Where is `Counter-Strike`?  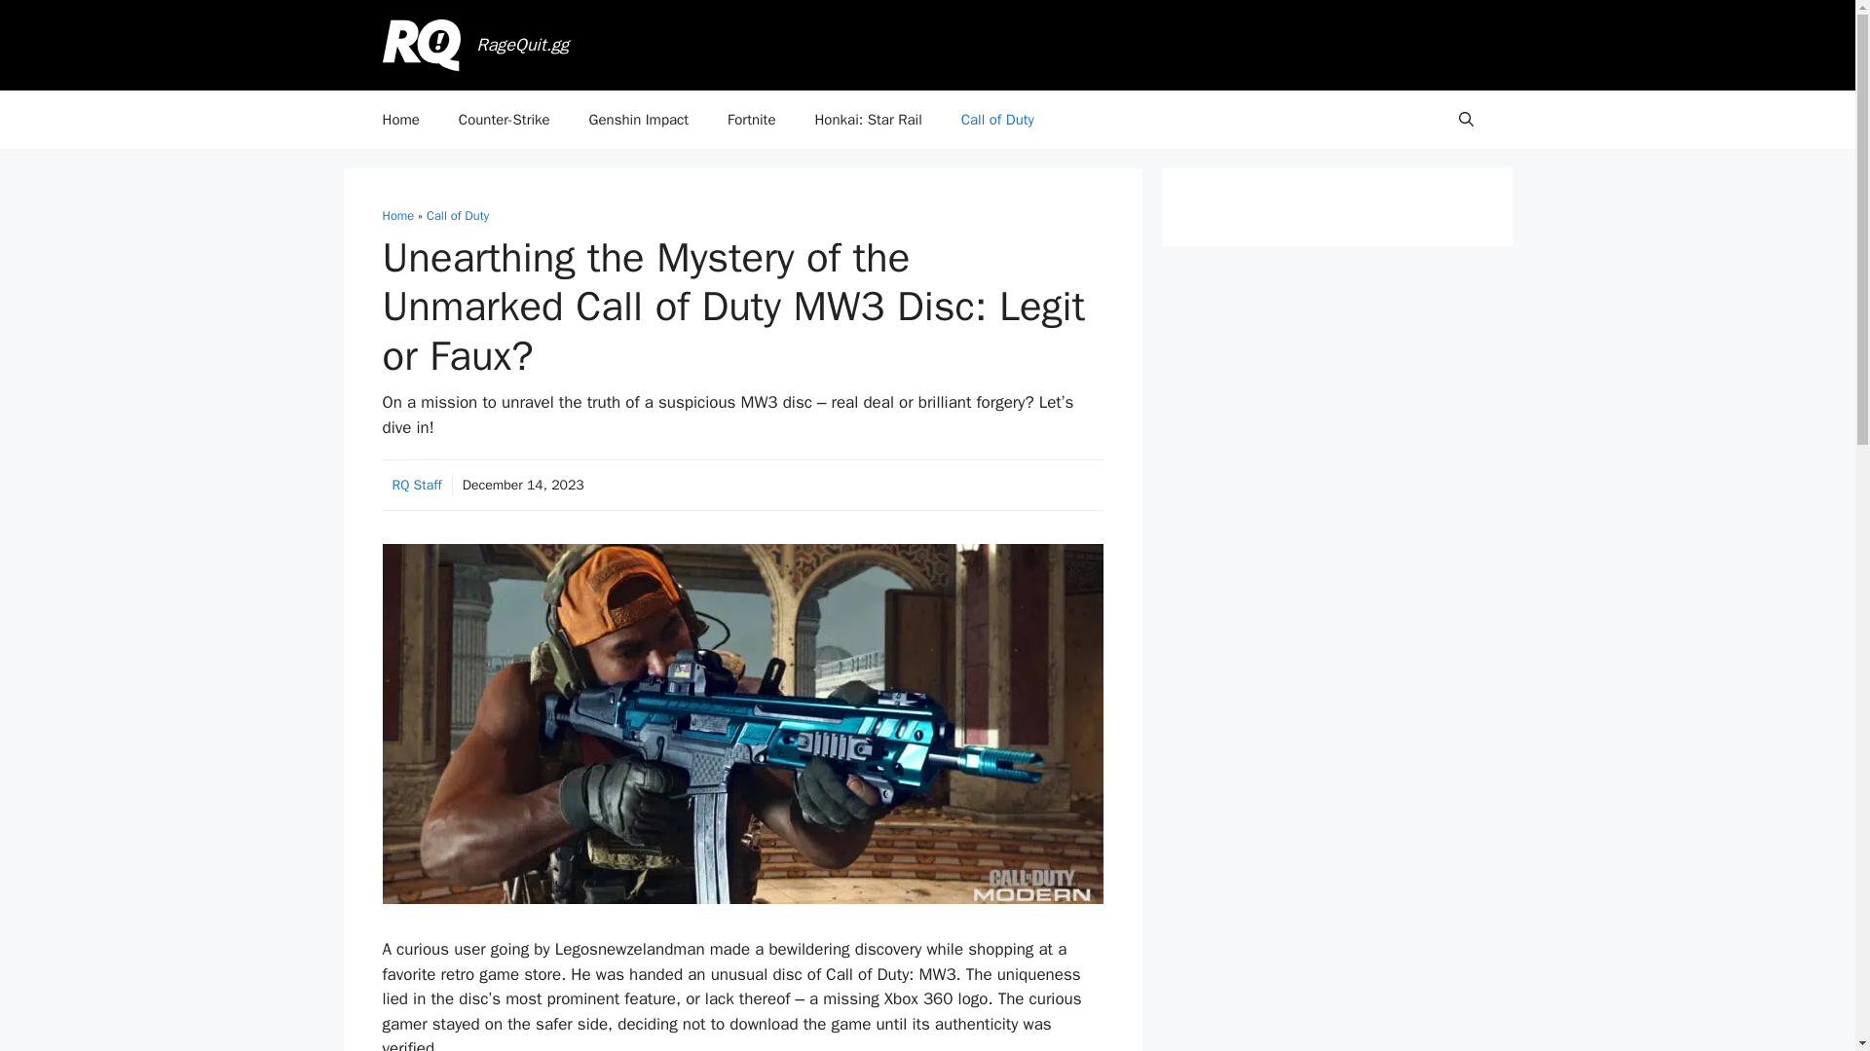 Counter-Strike is located at coordinates (505, 119).